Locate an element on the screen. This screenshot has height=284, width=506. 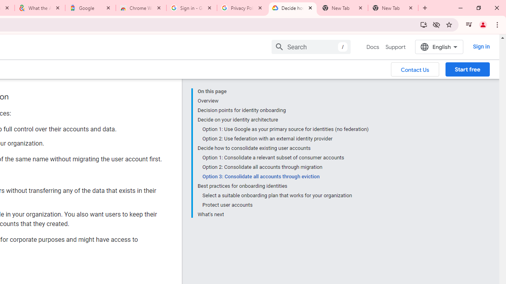
Sign in - Google Accounts is located at coordinates (192, 8).